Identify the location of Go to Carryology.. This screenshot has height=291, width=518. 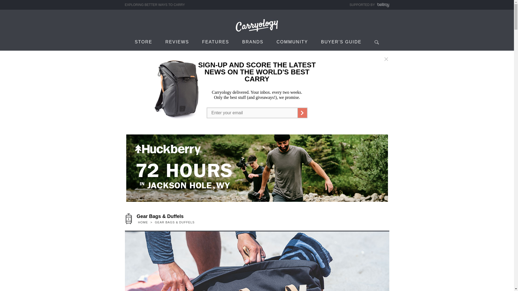
(143, 222).